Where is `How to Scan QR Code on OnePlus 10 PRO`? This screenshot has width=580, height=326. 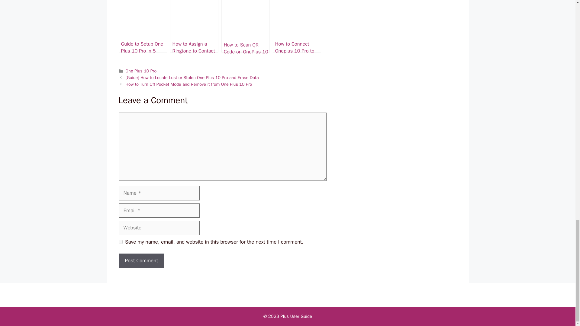
How to Scan QR Code on OnePlus 10 PRO is located at coordinates (245, 26).